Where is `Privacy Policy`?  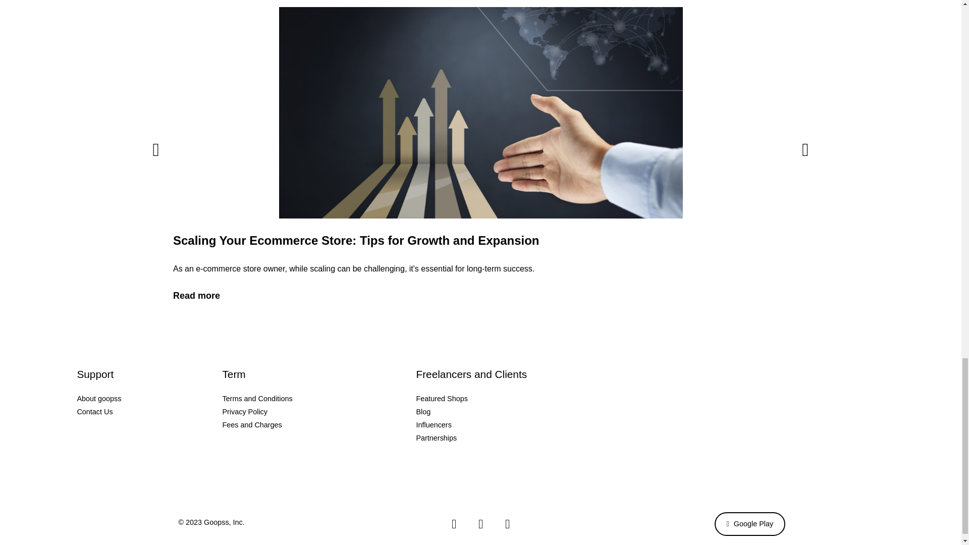
Privacy Policy is located at coordinates (318, 412).